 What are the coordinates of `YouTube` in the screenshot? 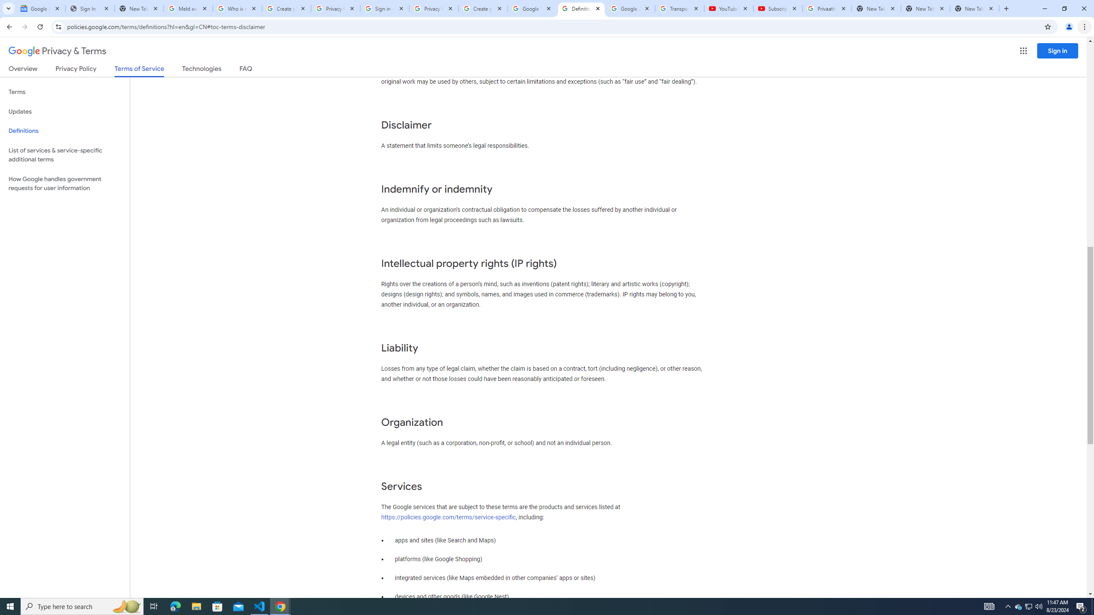 It's located at (728, 9).